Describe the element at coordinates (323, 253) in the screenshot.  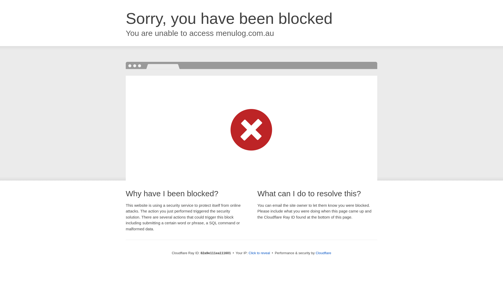
I see `Cloudflare` at that location.